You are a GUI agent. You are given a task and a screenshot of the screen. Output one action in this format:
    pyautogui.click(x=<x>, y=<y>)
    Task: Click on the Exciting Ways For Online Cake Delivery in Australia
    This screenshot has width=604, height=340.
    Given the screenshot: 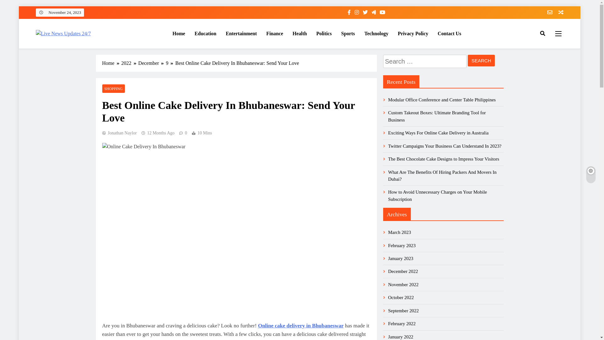 What is the action you would take?
    pyautogui.click(x=439, y=133)
    